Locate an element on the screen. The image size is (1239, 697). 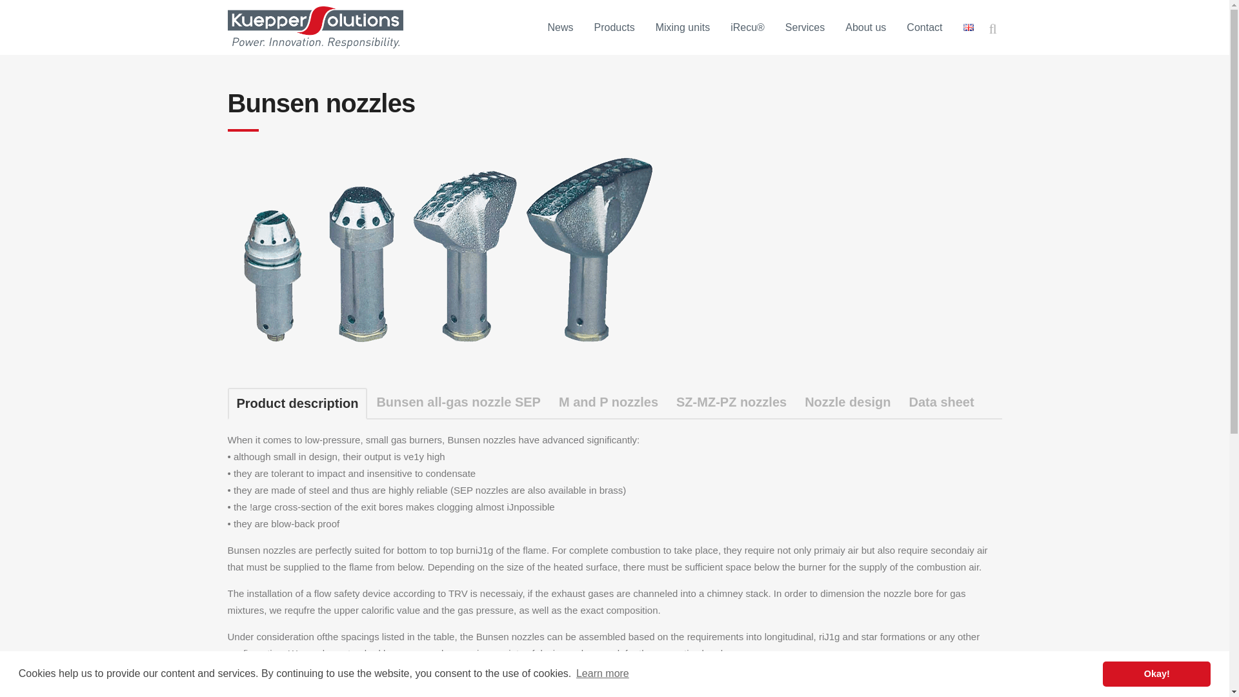
SZ-MZ-PZ nozzles is located at coordinates (731, 401).